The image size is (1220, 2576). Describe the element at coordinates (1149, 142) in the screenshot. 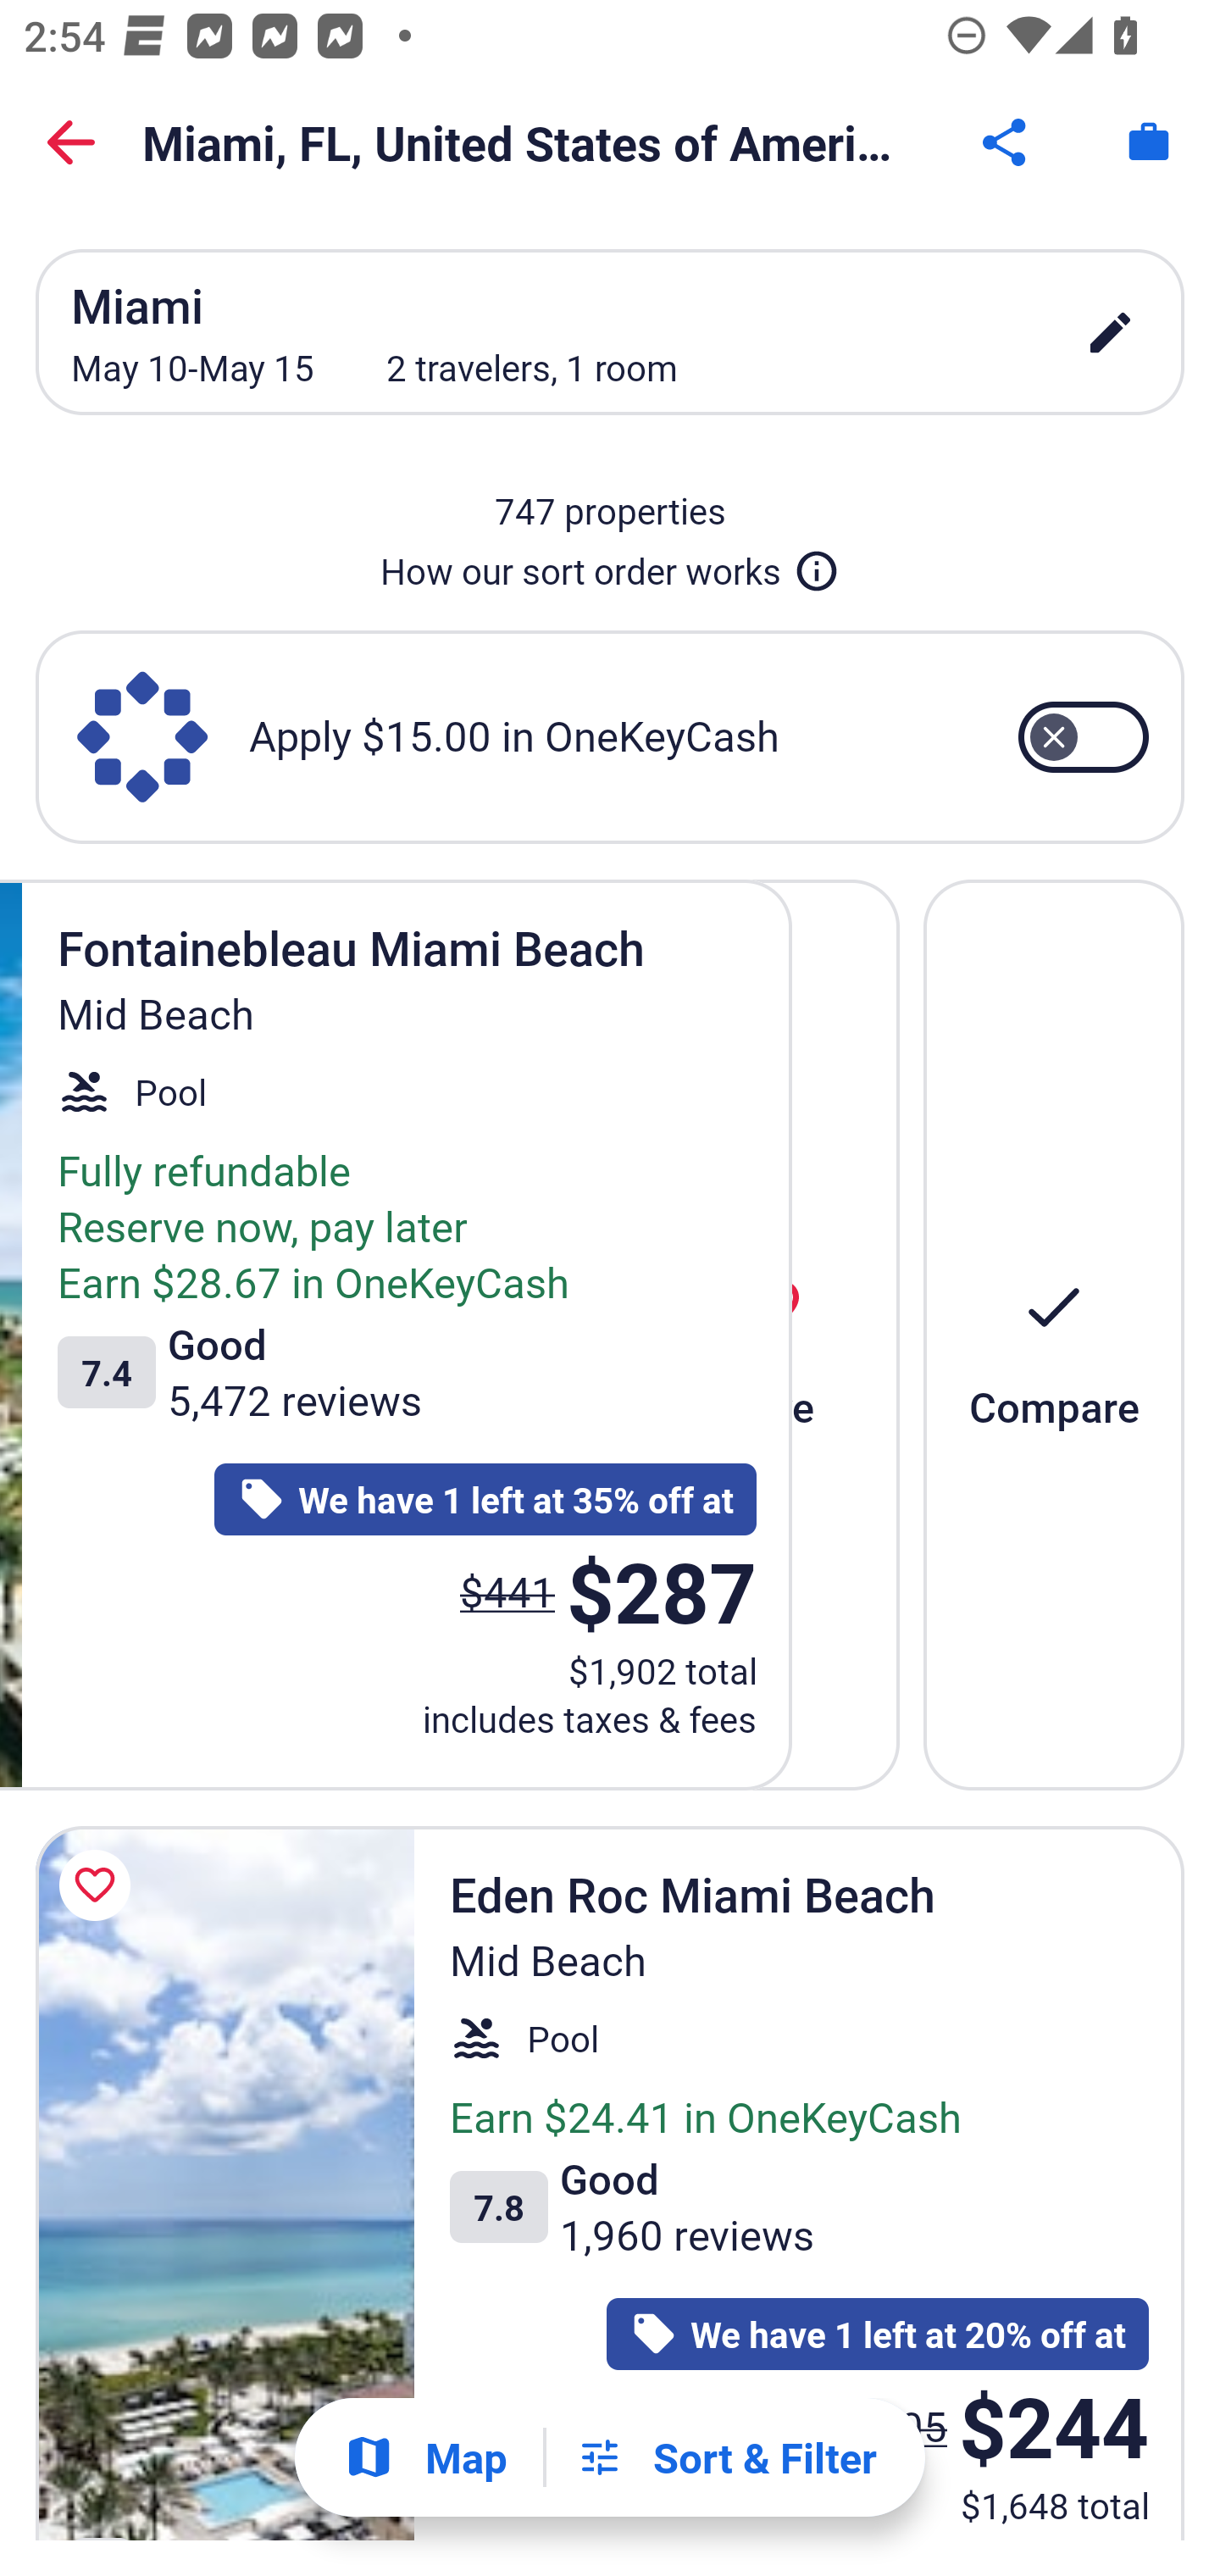

I see `Trips. Button` at that location.